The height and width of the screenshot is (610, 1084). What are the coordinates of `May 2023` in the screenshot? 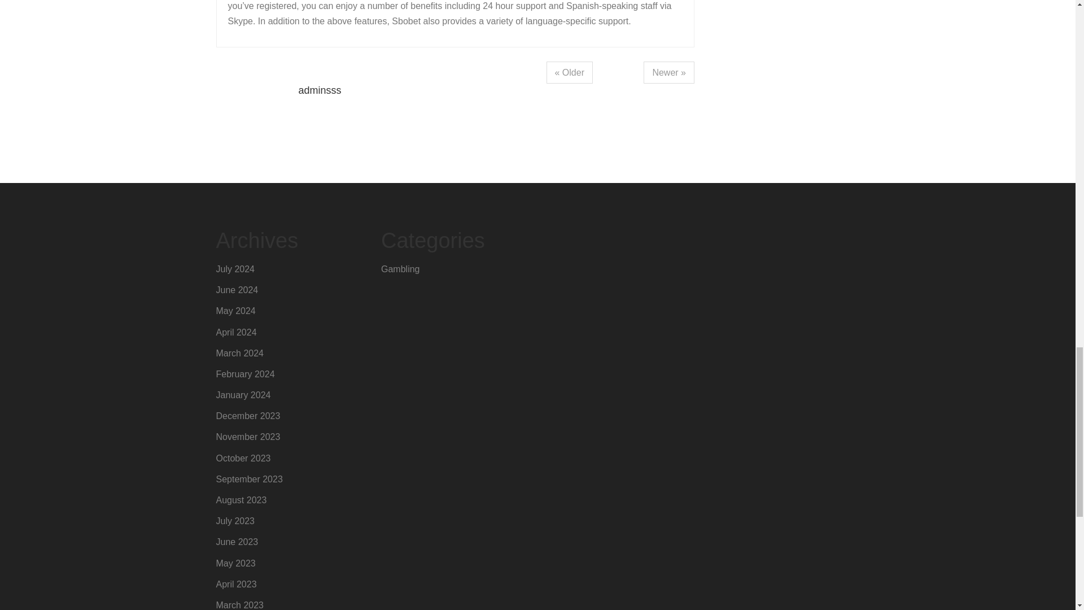 It's located at (235, 563).